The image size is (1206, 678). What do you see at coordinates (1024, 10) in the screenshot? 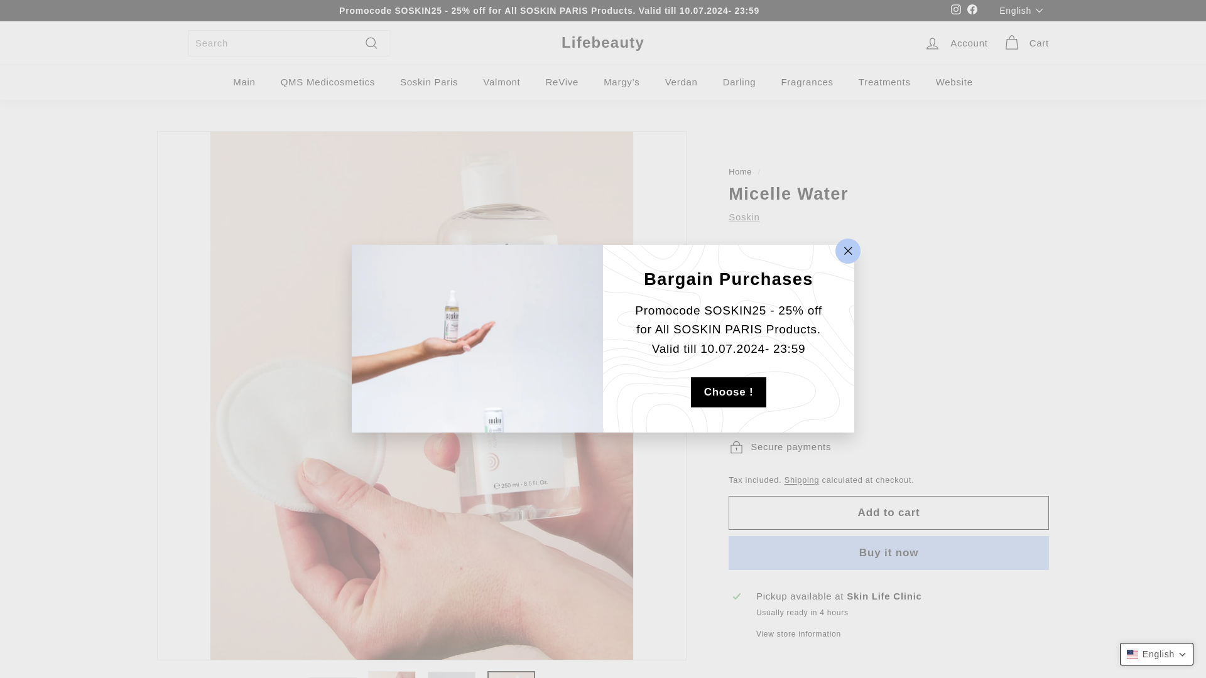
I see `English` at bounding box center [1024, 10].